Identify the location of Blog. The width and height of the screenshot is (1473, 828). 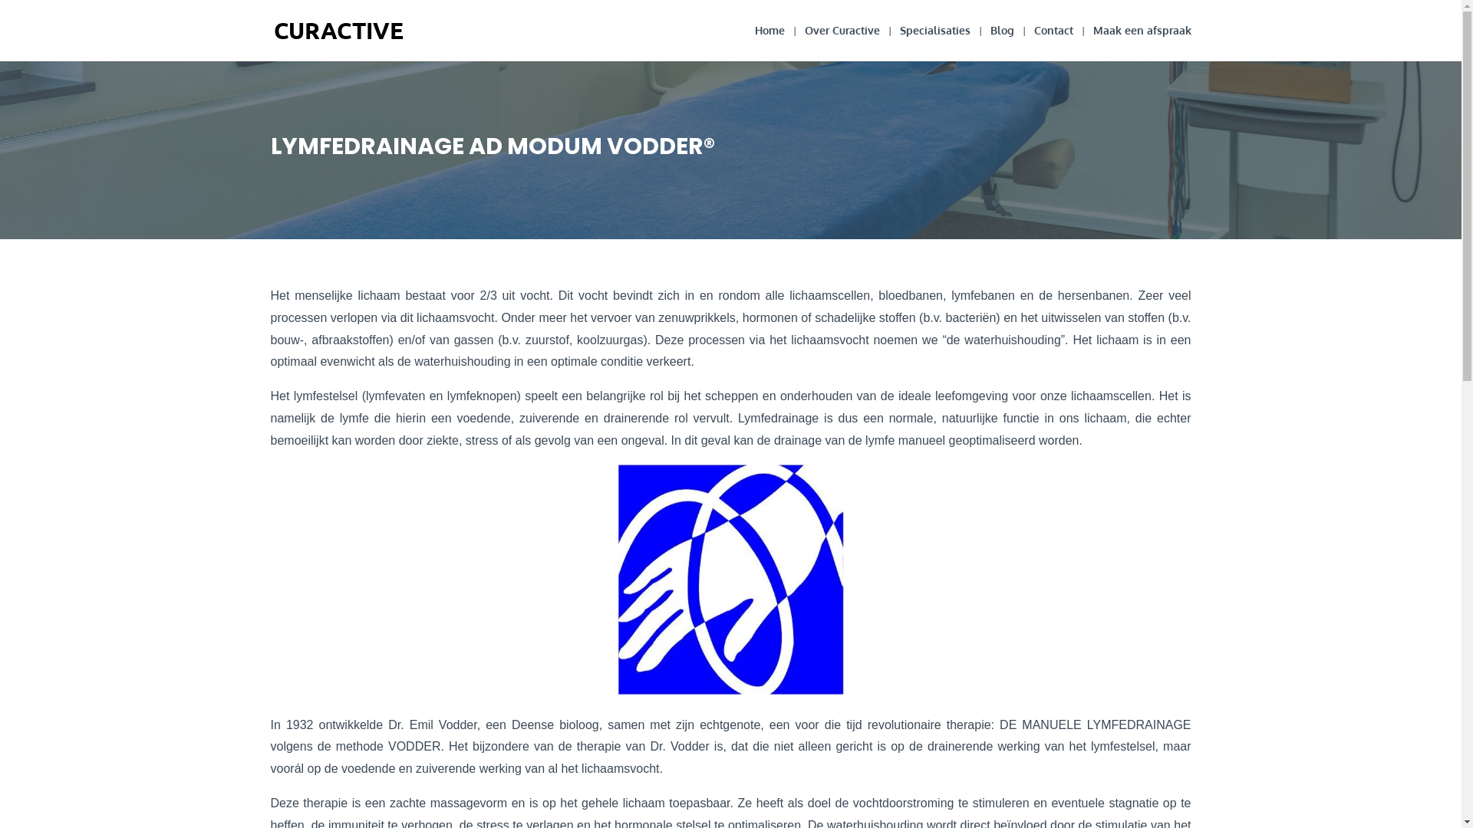
(1002, 43).